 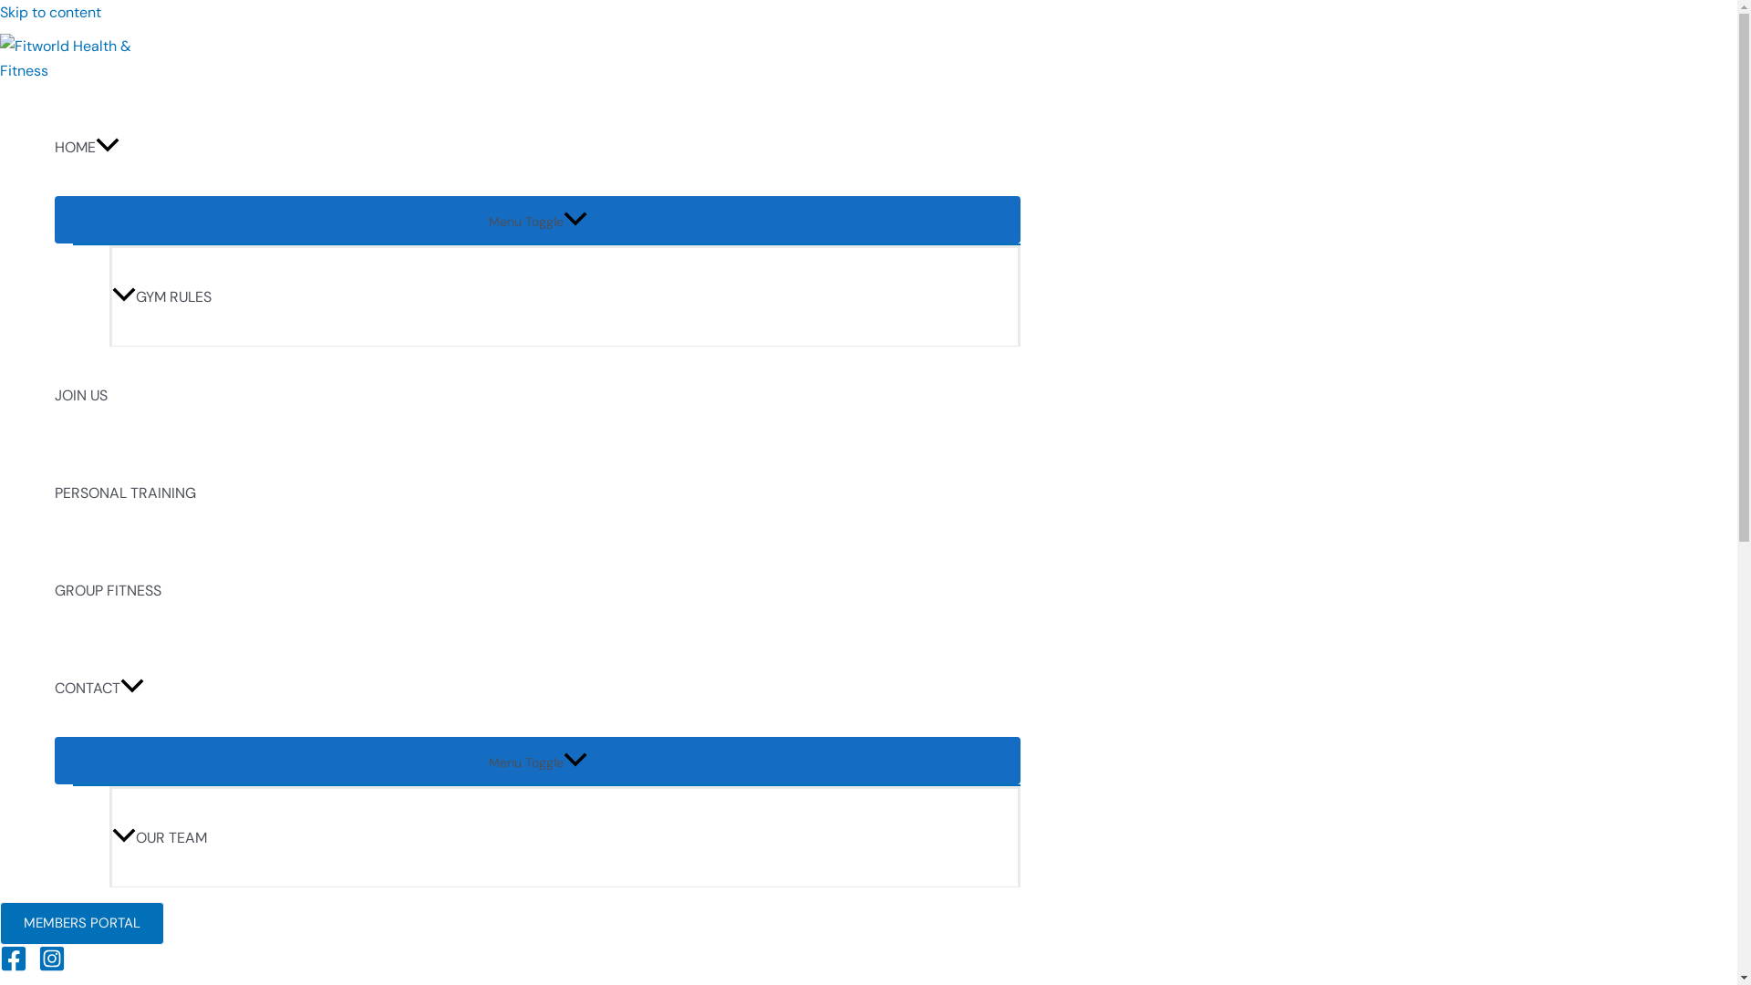 What do you see at coordinates (538, 761) in the screenshot?
I see `Menu Toggle` at bounding box center [538, 761].